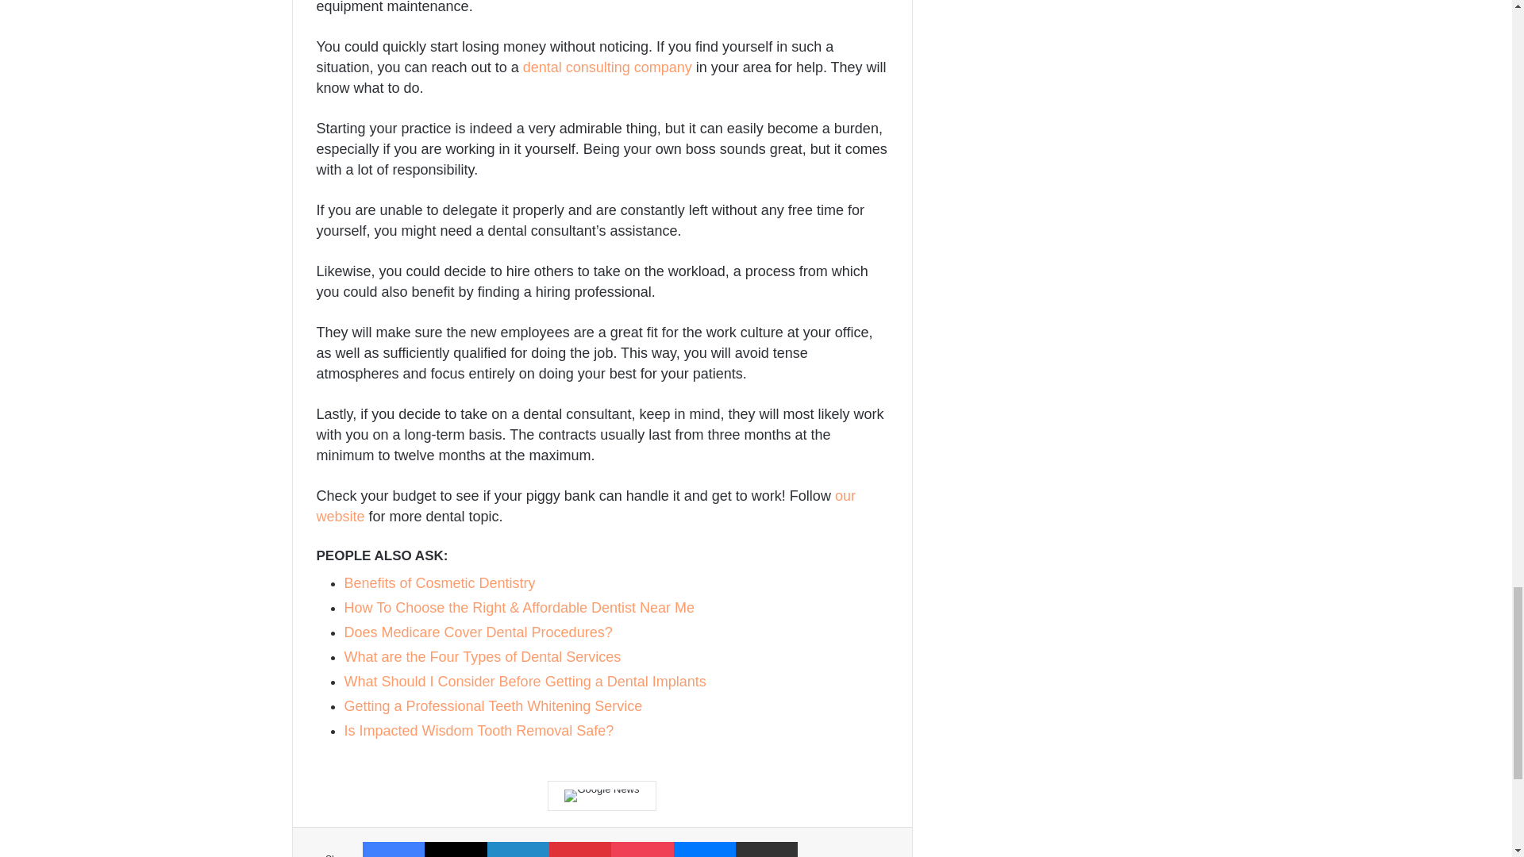 Image resolution: width=1524 pixels, height=857 pixels. What do you see at coordinates (394, 849) in the screenshot?
I see `Facebook` at bounding box center [394, 849].